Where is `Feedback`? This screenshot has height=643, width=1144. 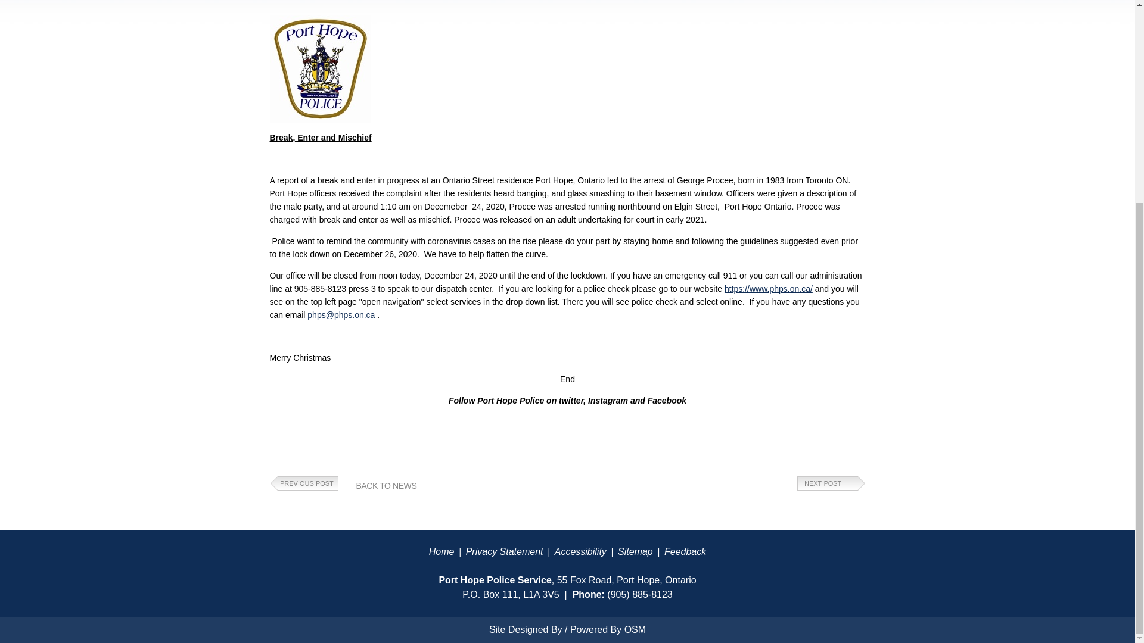 Feedback is located at coordinates (685, 551).